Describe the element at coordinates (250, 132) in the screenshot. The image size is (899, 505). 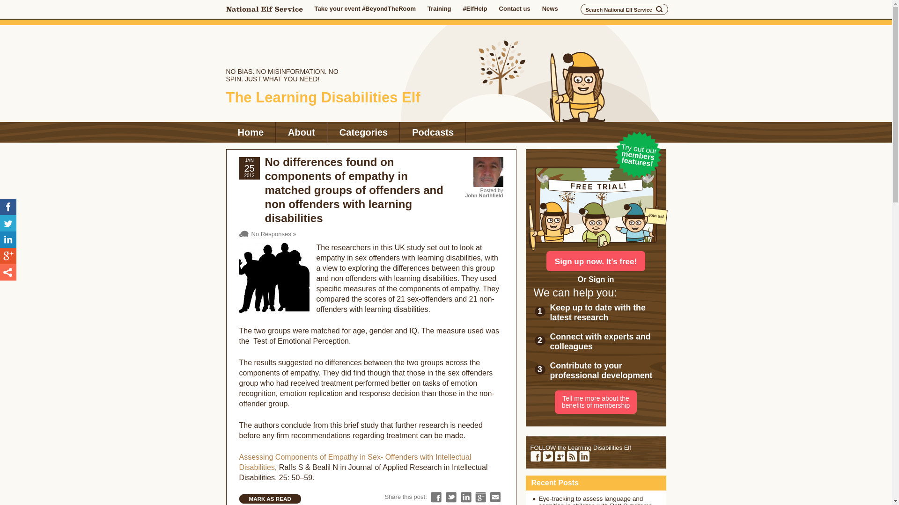
I see `Home` at that location.